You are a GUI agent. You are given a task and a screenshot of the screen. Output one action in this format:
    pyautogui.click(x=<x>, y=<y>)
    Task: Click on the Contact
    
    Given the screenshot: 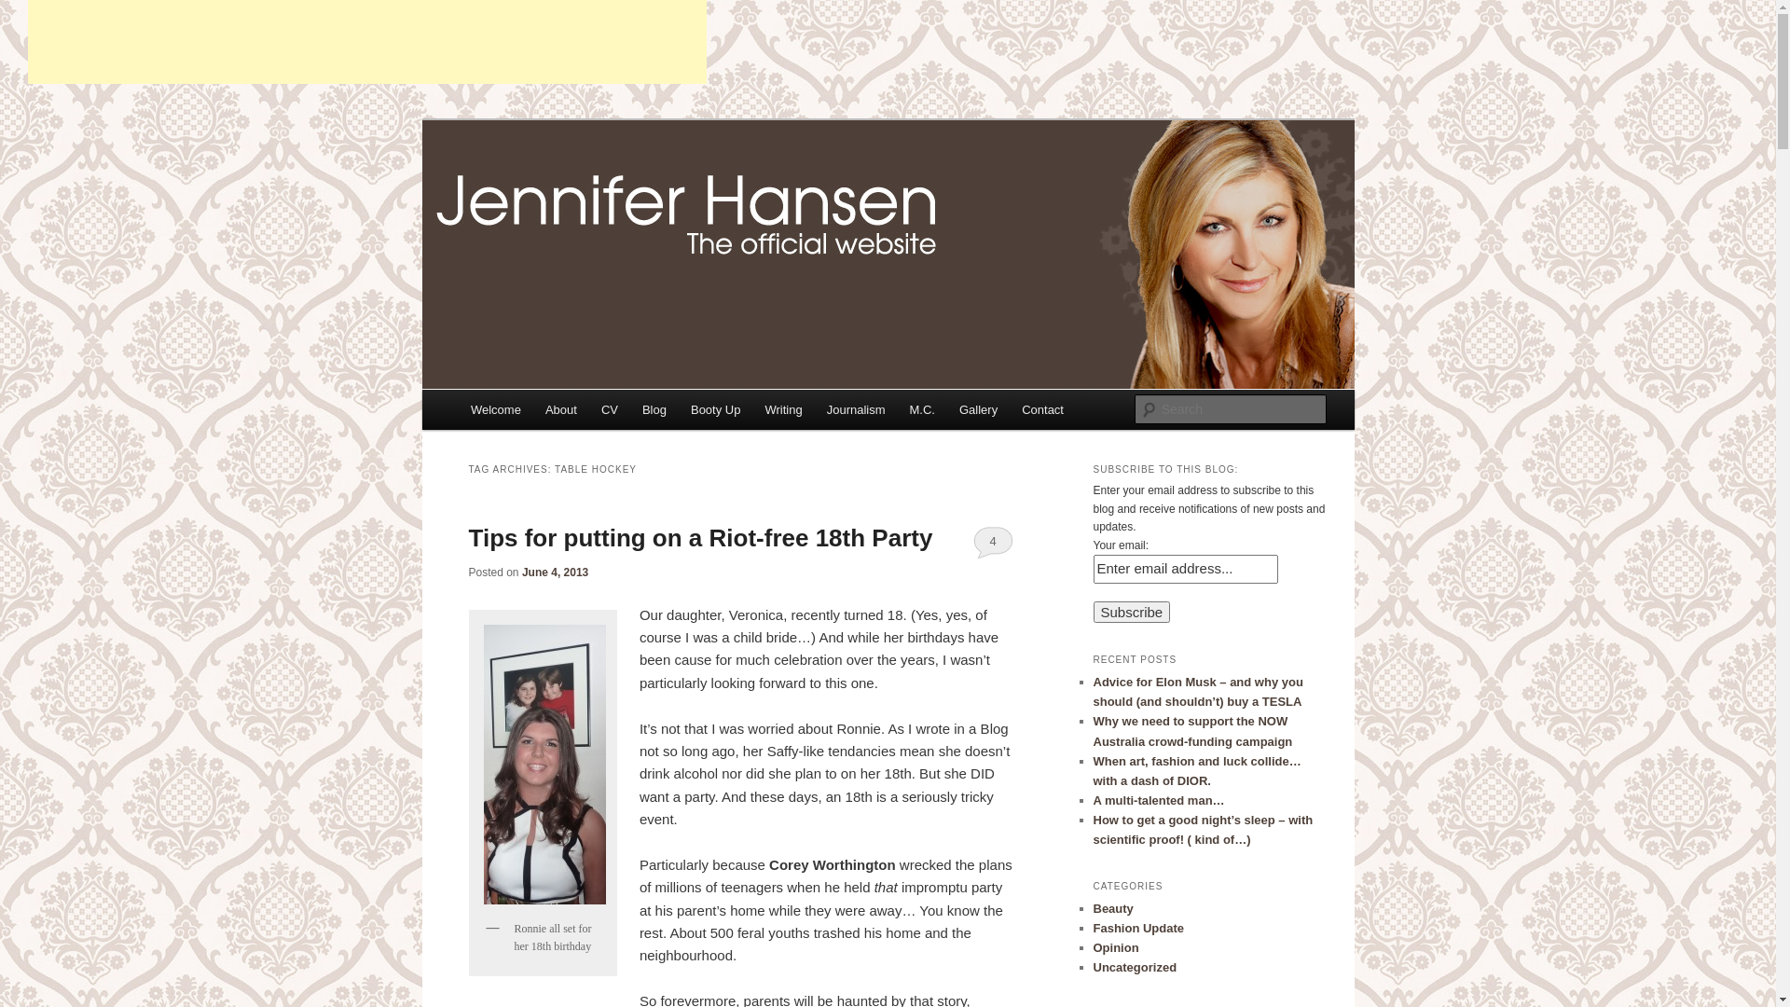 What is the action you would take?
    pyautogui.click(x=1042, y=410)
    